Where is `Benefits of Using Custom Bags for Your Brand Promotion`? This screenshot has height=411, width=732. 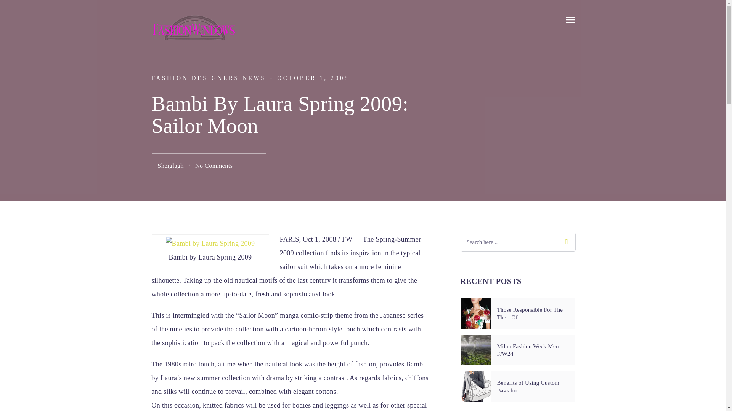
Benefits of Using Custom Bags for Your Brand Promotion is located at coordinates (533, 386).